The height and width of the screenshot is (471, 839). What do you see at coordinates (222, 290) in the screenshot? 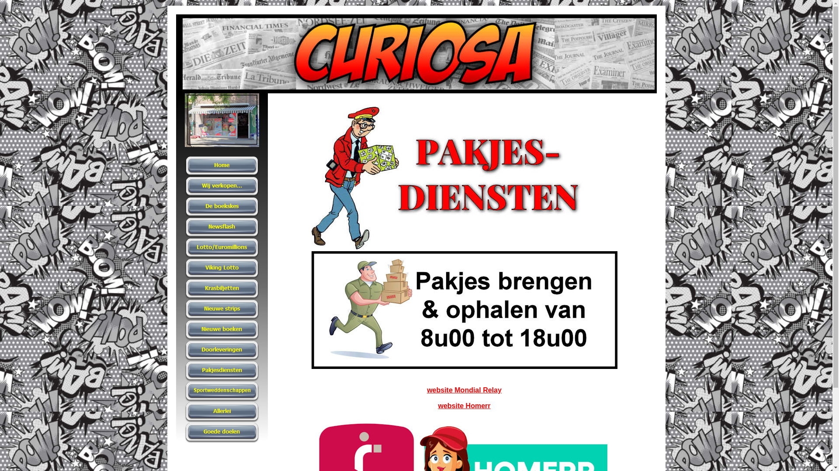
I see `Krasbiljetten` at bounding box center [222, 290].